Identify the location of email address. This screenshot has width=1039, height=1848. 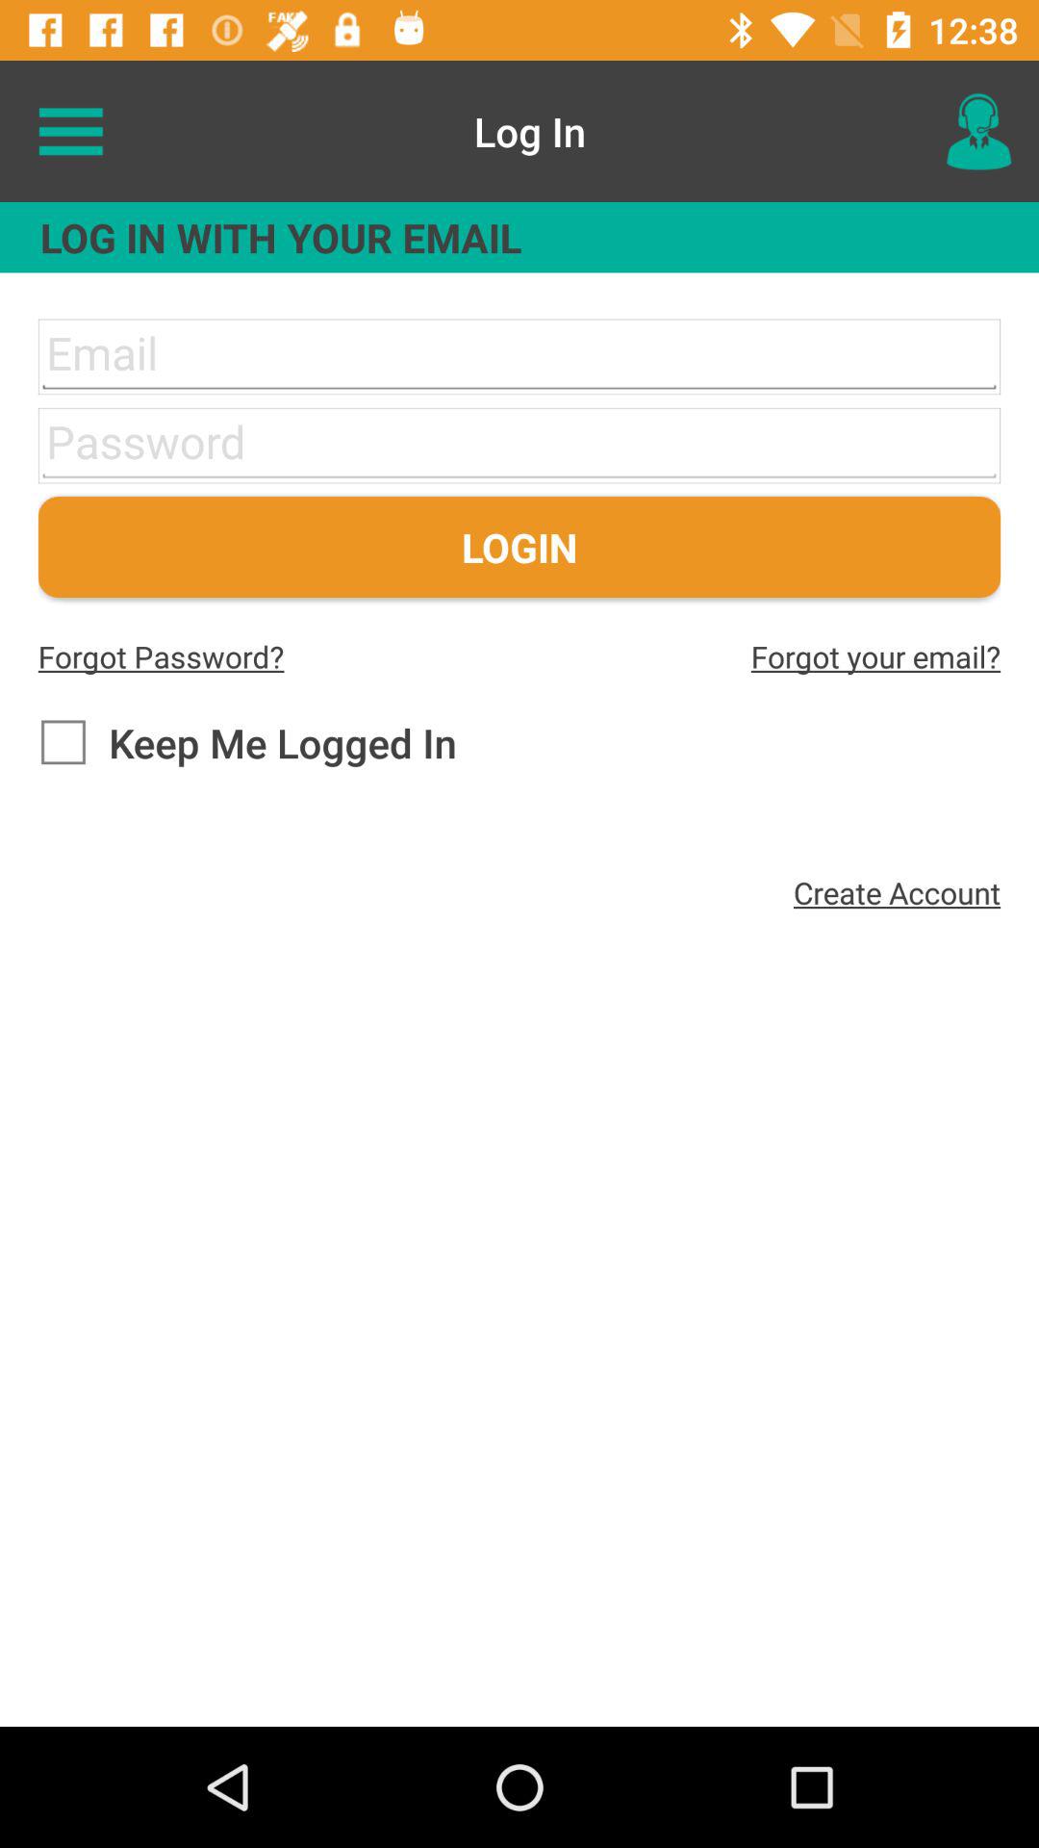
(519, 356).